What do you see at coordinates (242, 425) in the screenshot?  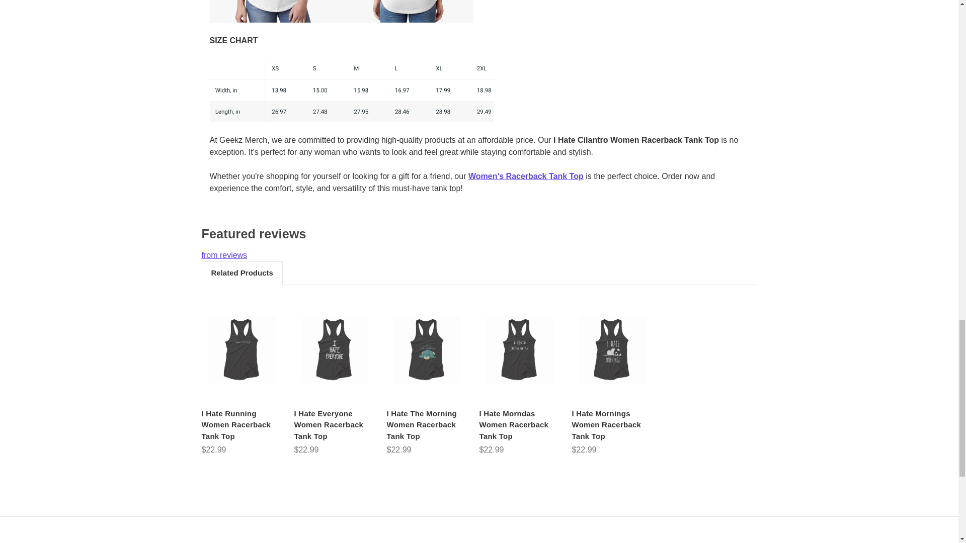 I see `I Hate Running Women Racerback Tank Top` at bounding box center [242, 425].